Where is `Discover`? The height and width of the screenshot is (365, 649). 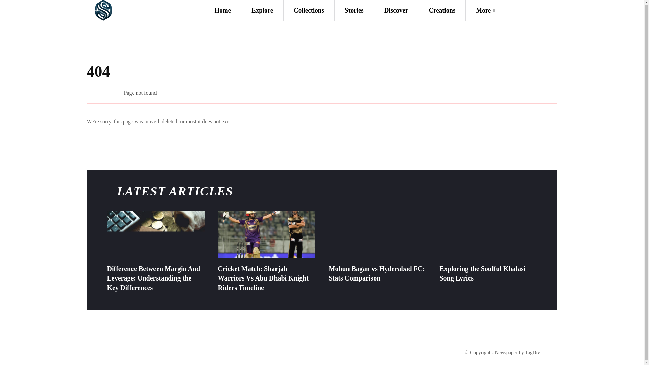 Discover is located at coordinates (396, 10).